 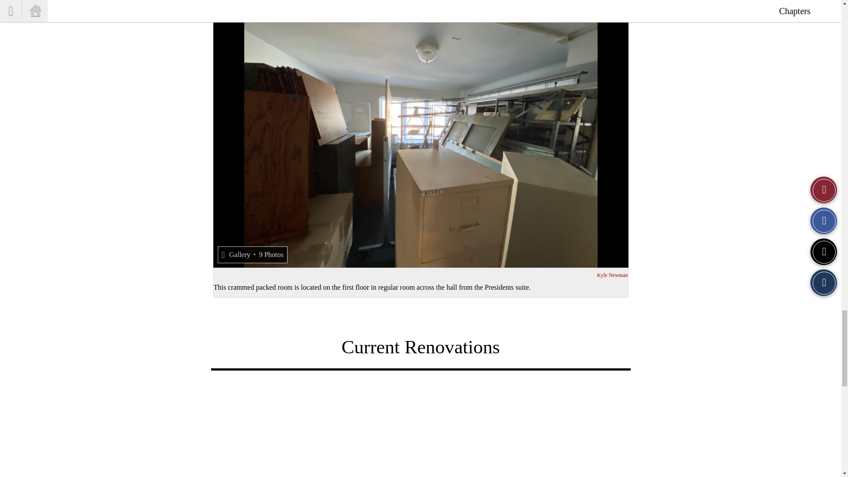 I want to click on jolliffe Hall Video, so click(x=420, y=431).